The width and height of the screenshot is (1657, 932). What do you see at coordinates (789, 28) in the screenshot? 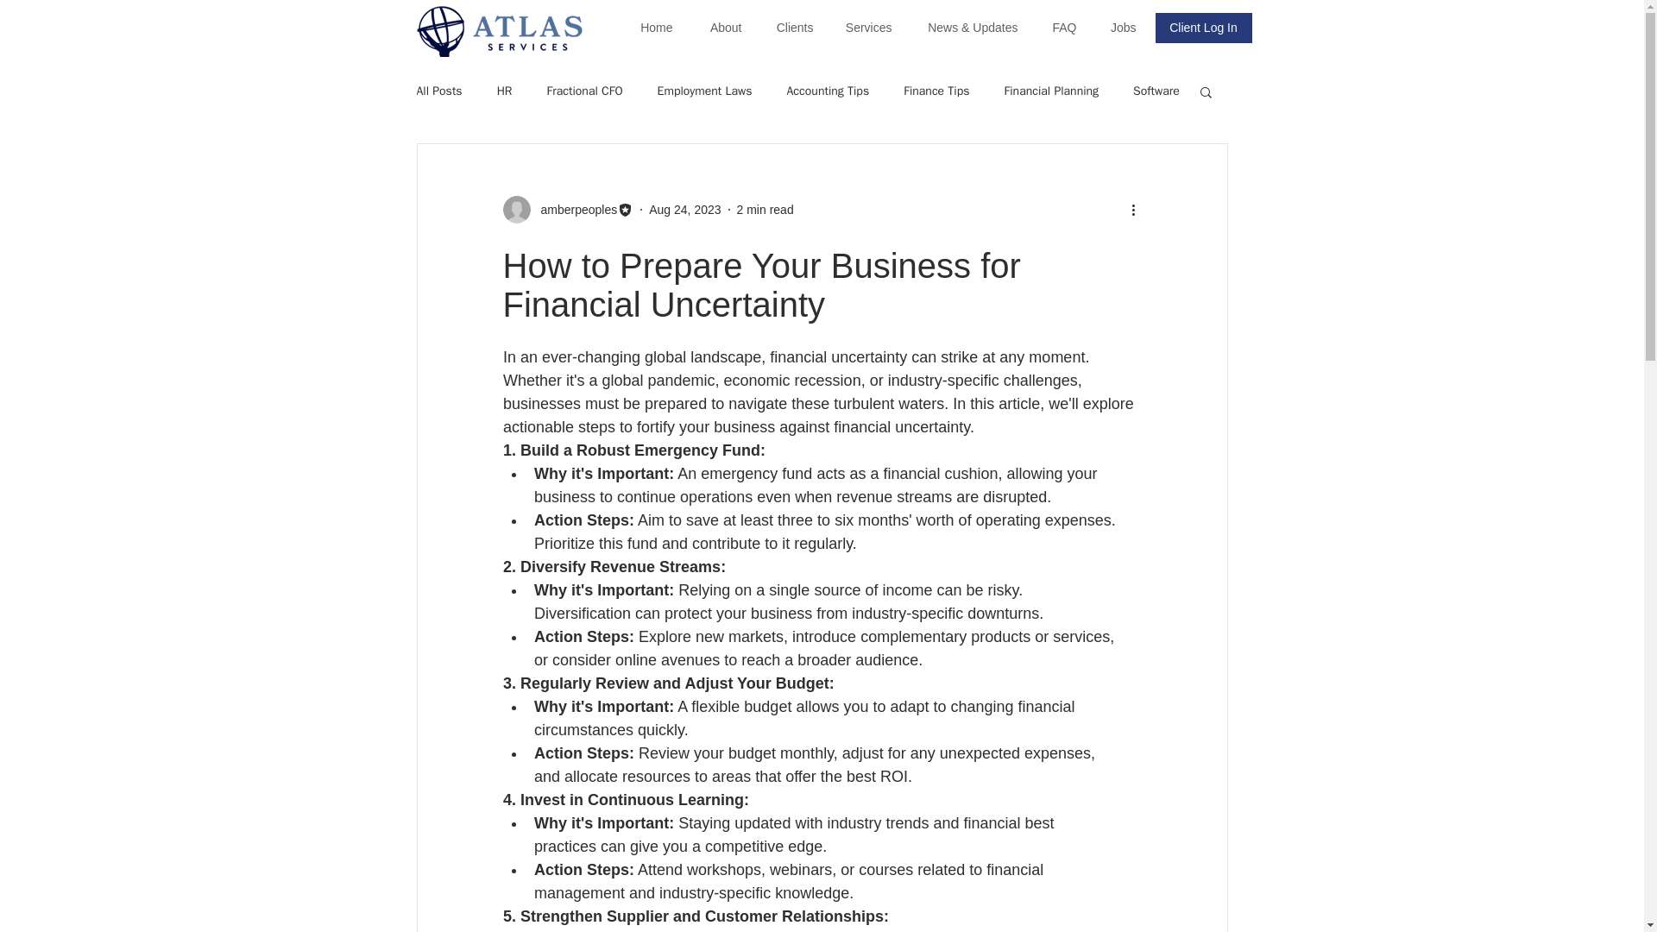
I see `Clients` at bounding box center [789, 28].